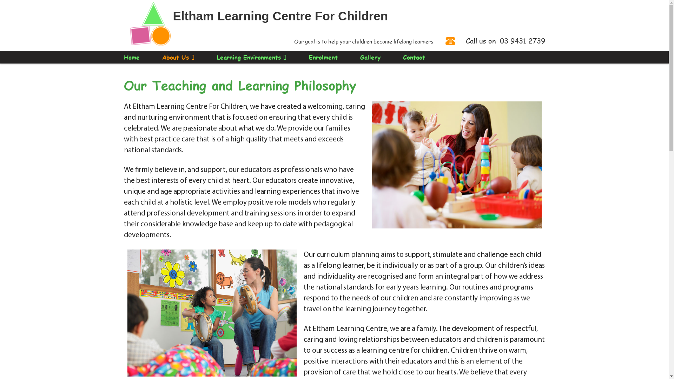 This screenshot has width=674, height=379. Describe the element at coordinates (370, 57) in the screenshot. I see `Gallery` at that location.